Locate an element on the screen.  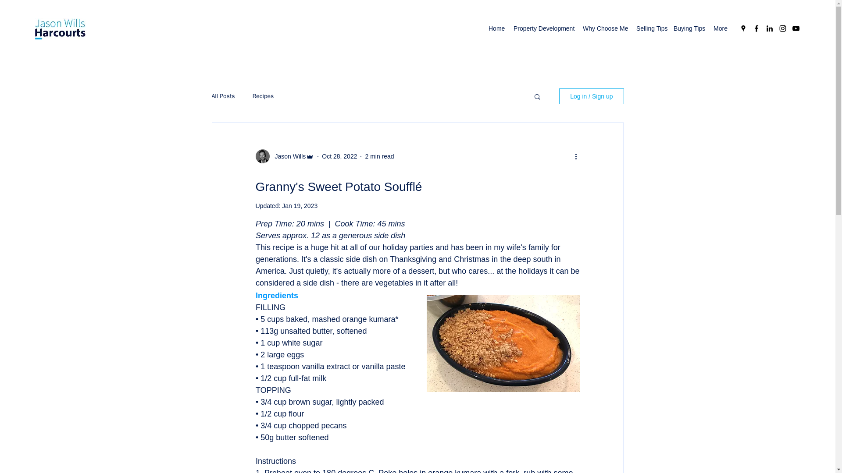
All Posts is located at coordinates (223, 96).